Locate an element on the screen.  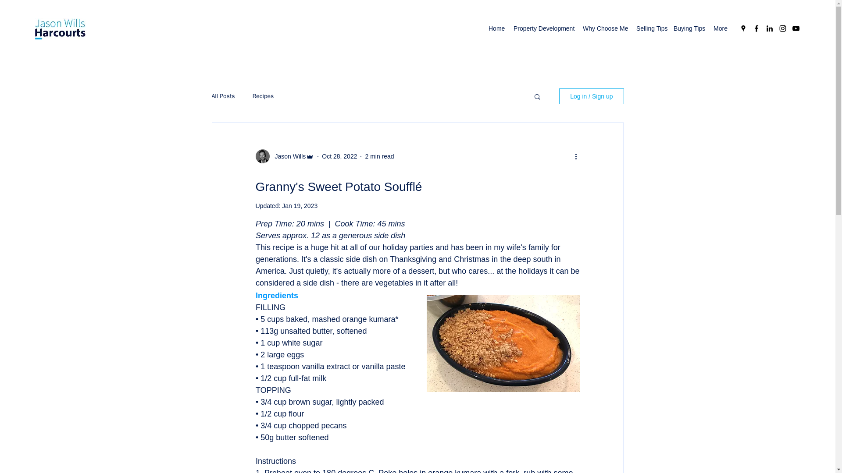
All Posts is located at coordinates (223, 96).